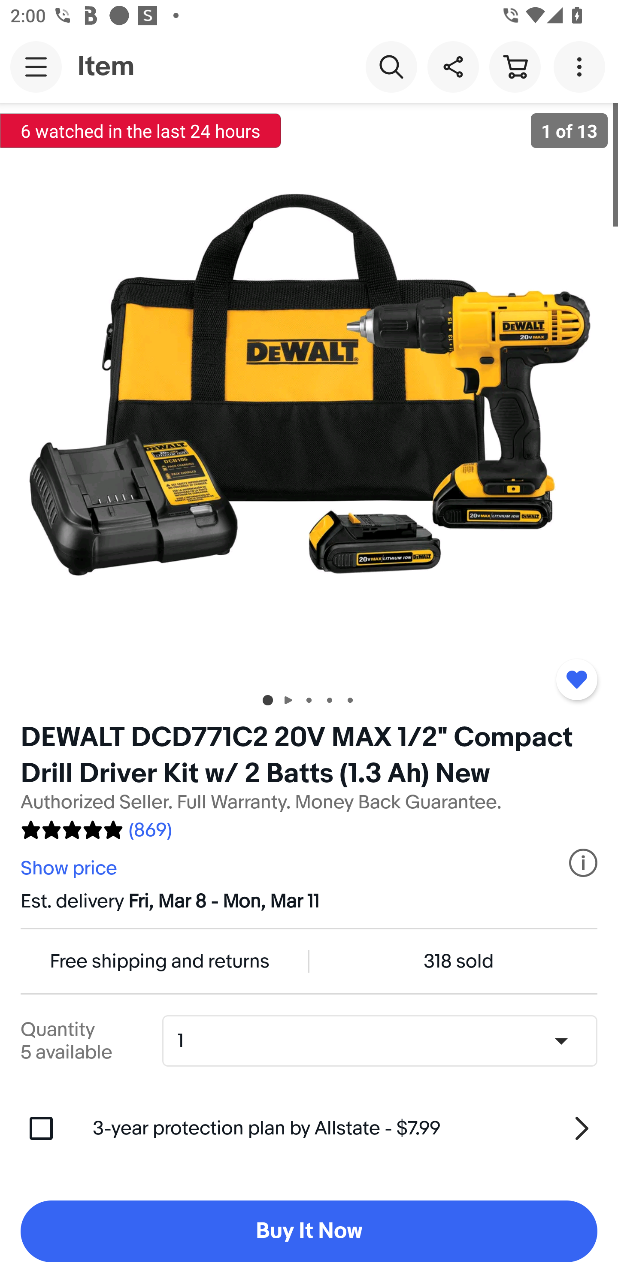  What do you see at coordinates (70, 868) in the screenshot?
I see `Show price` at bounding box center [70, 868].